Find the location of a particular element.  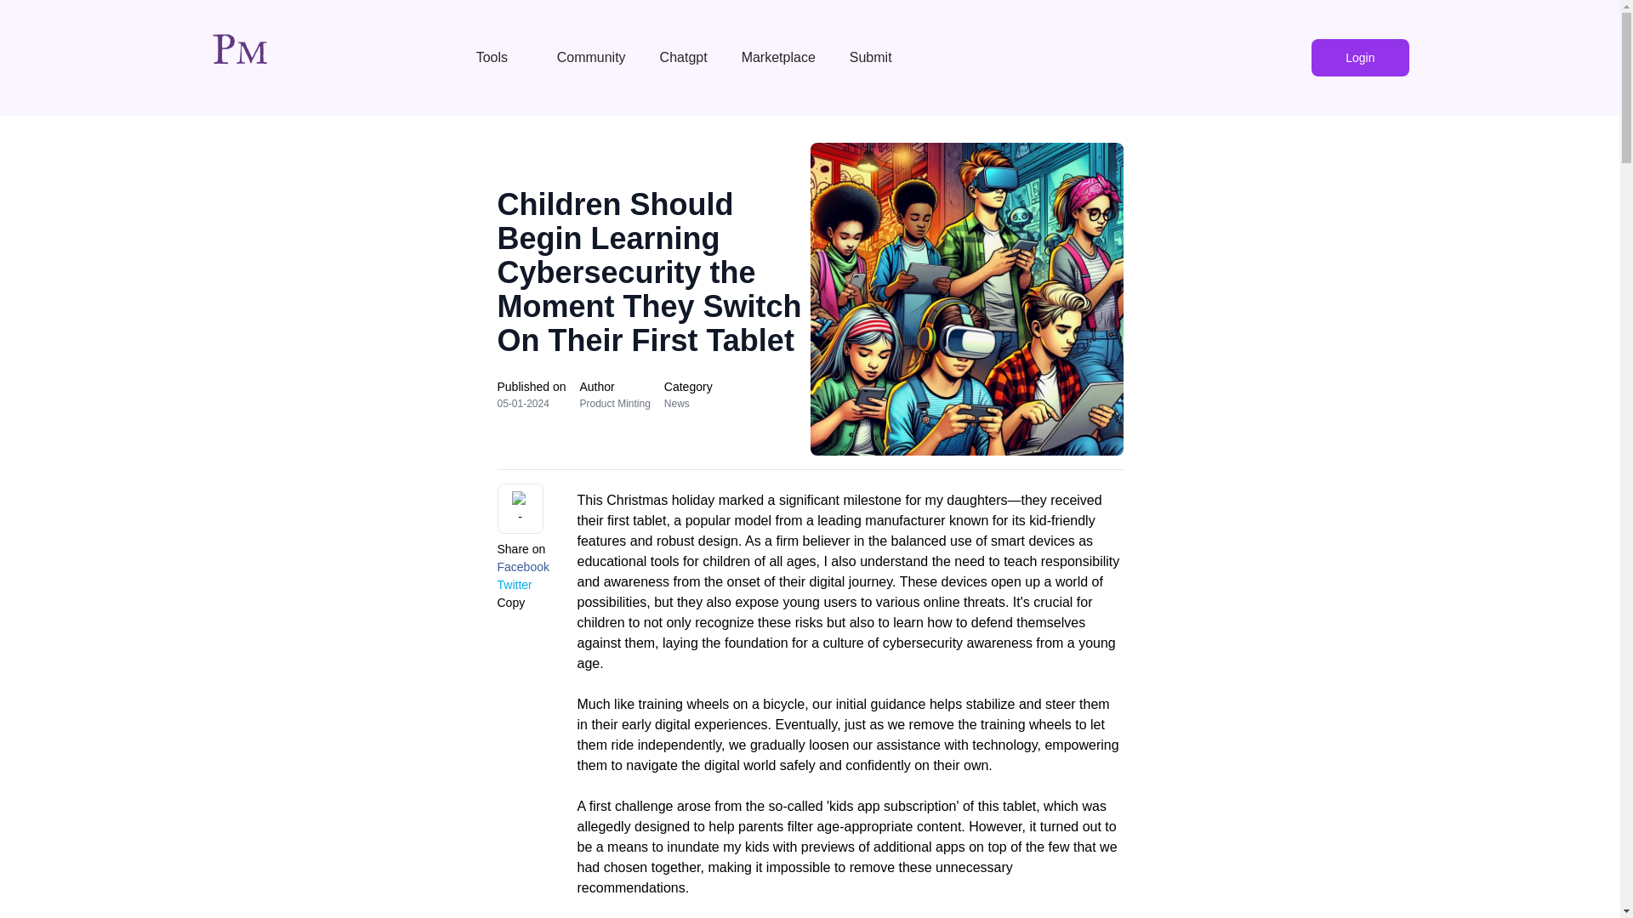

Community is located at coordinates (592, 57).